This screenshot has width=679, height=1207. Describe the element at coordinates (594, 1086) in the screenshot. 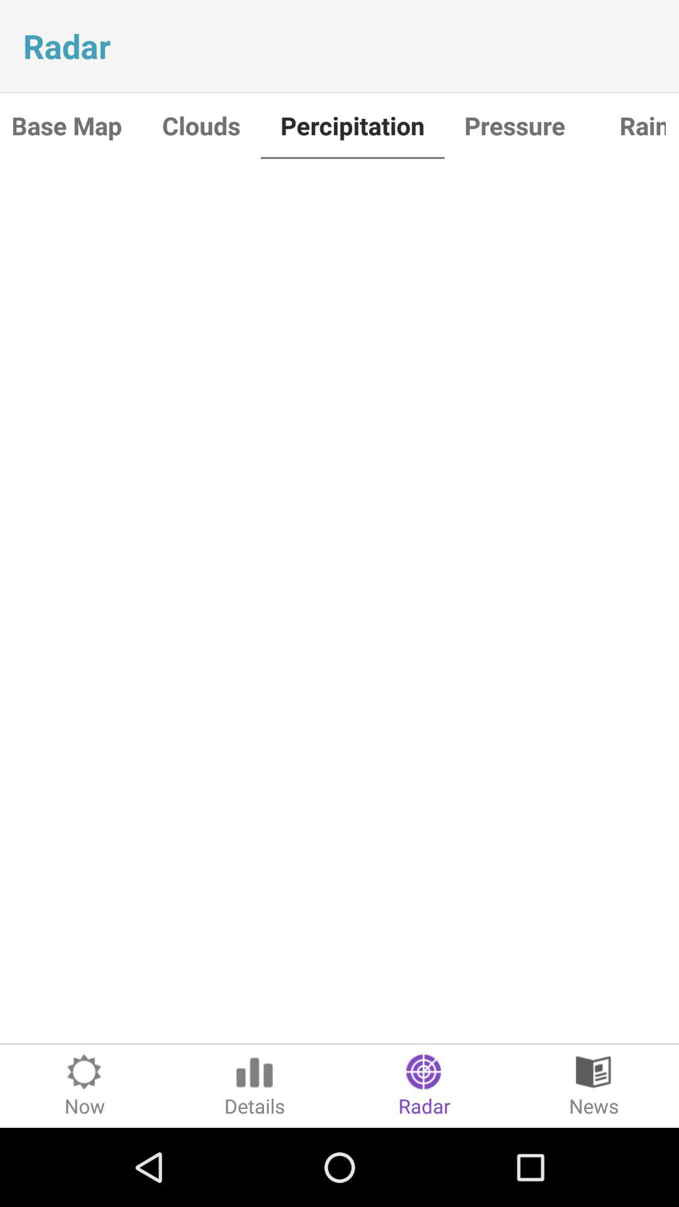

I see `launch the icon next to radar icon` at that location.